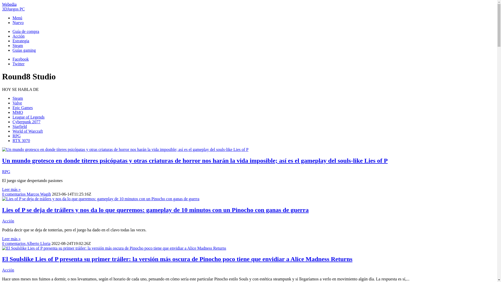  Describe the element at coordinates (38, 243) in the screenshot. I see `Alberto Lloria` at that location.